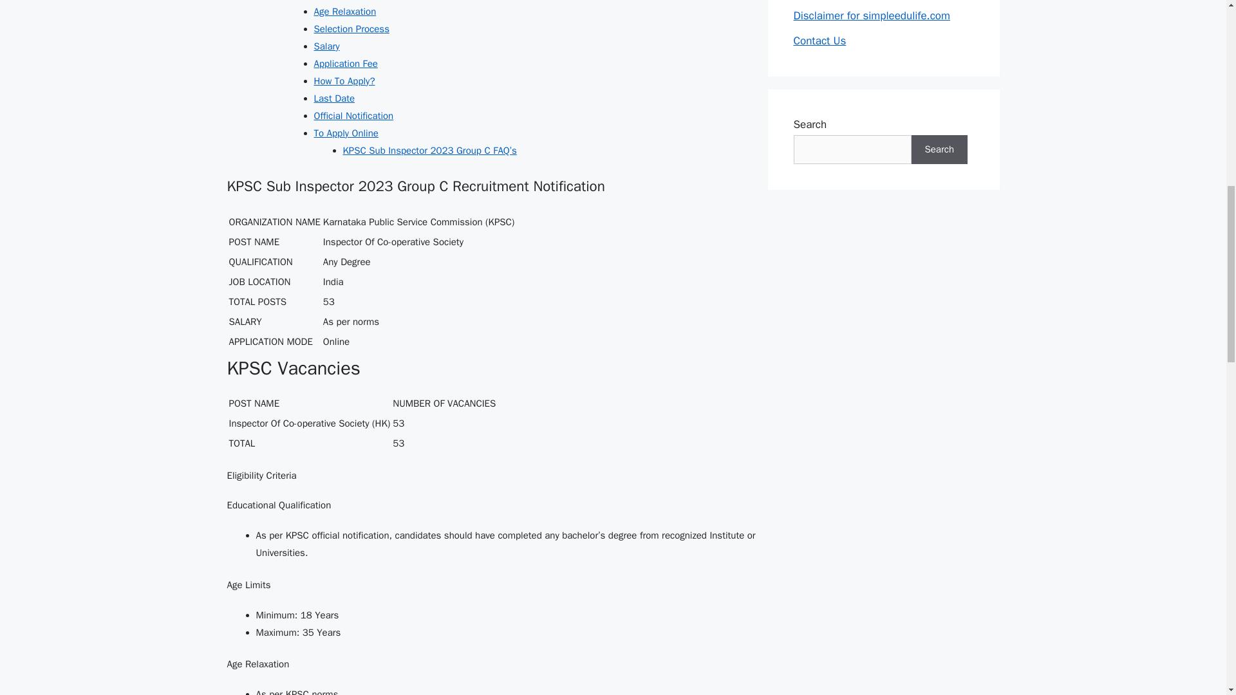 The image size is (1236, 695). What do you see at coordinates (327, 46) in the screenshot?
I see `Salary` at bounding box center [327, 46].